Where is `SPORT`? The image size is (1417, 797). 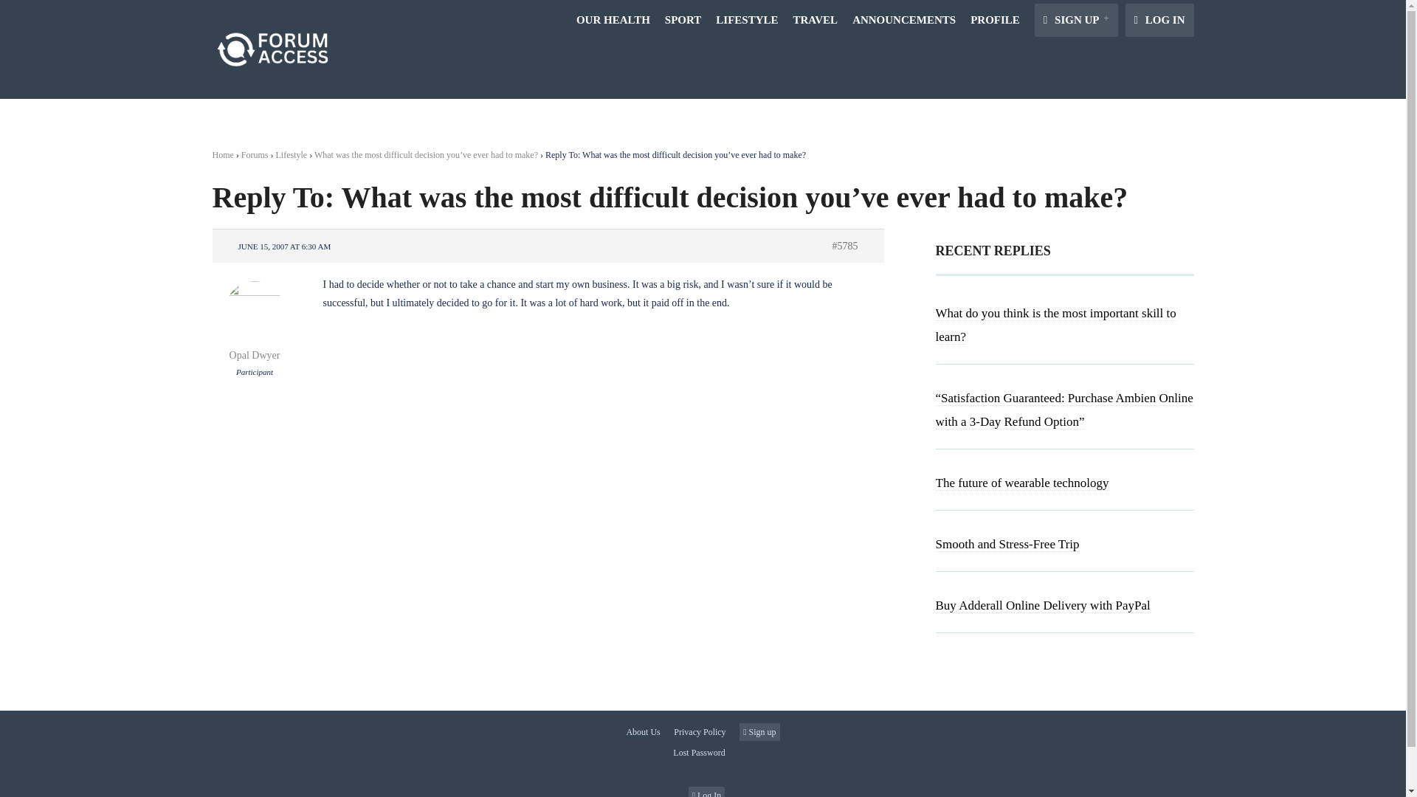
SPORT is located at coordinates (683, 20).